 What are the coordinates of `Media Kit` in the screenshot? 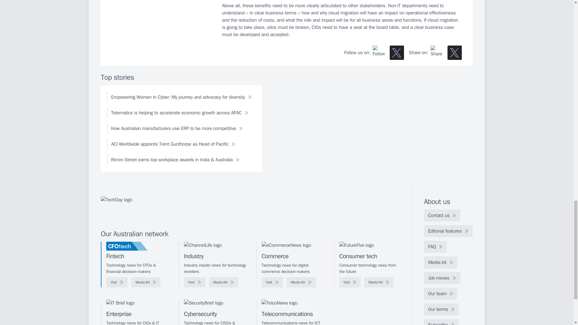 It's located at (223, 282).